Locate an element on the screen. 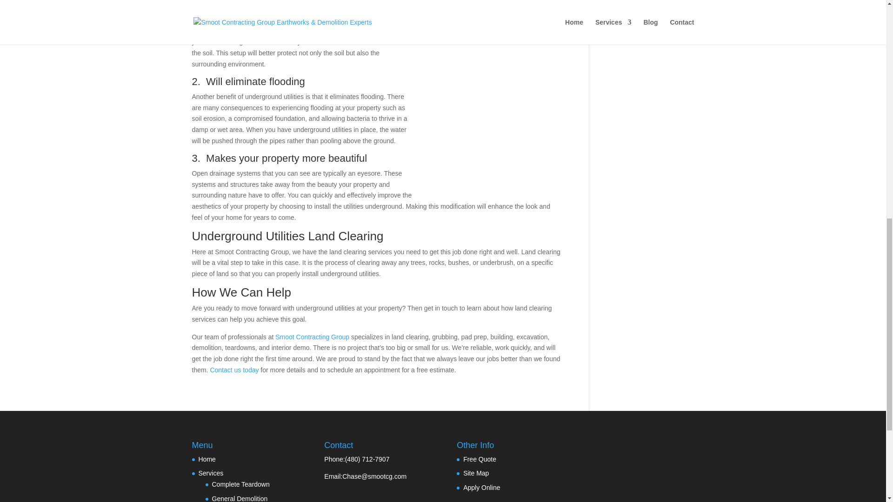 The width and height of the screenshot is (893, 502). Site Map is located at coordinates (476, 473).